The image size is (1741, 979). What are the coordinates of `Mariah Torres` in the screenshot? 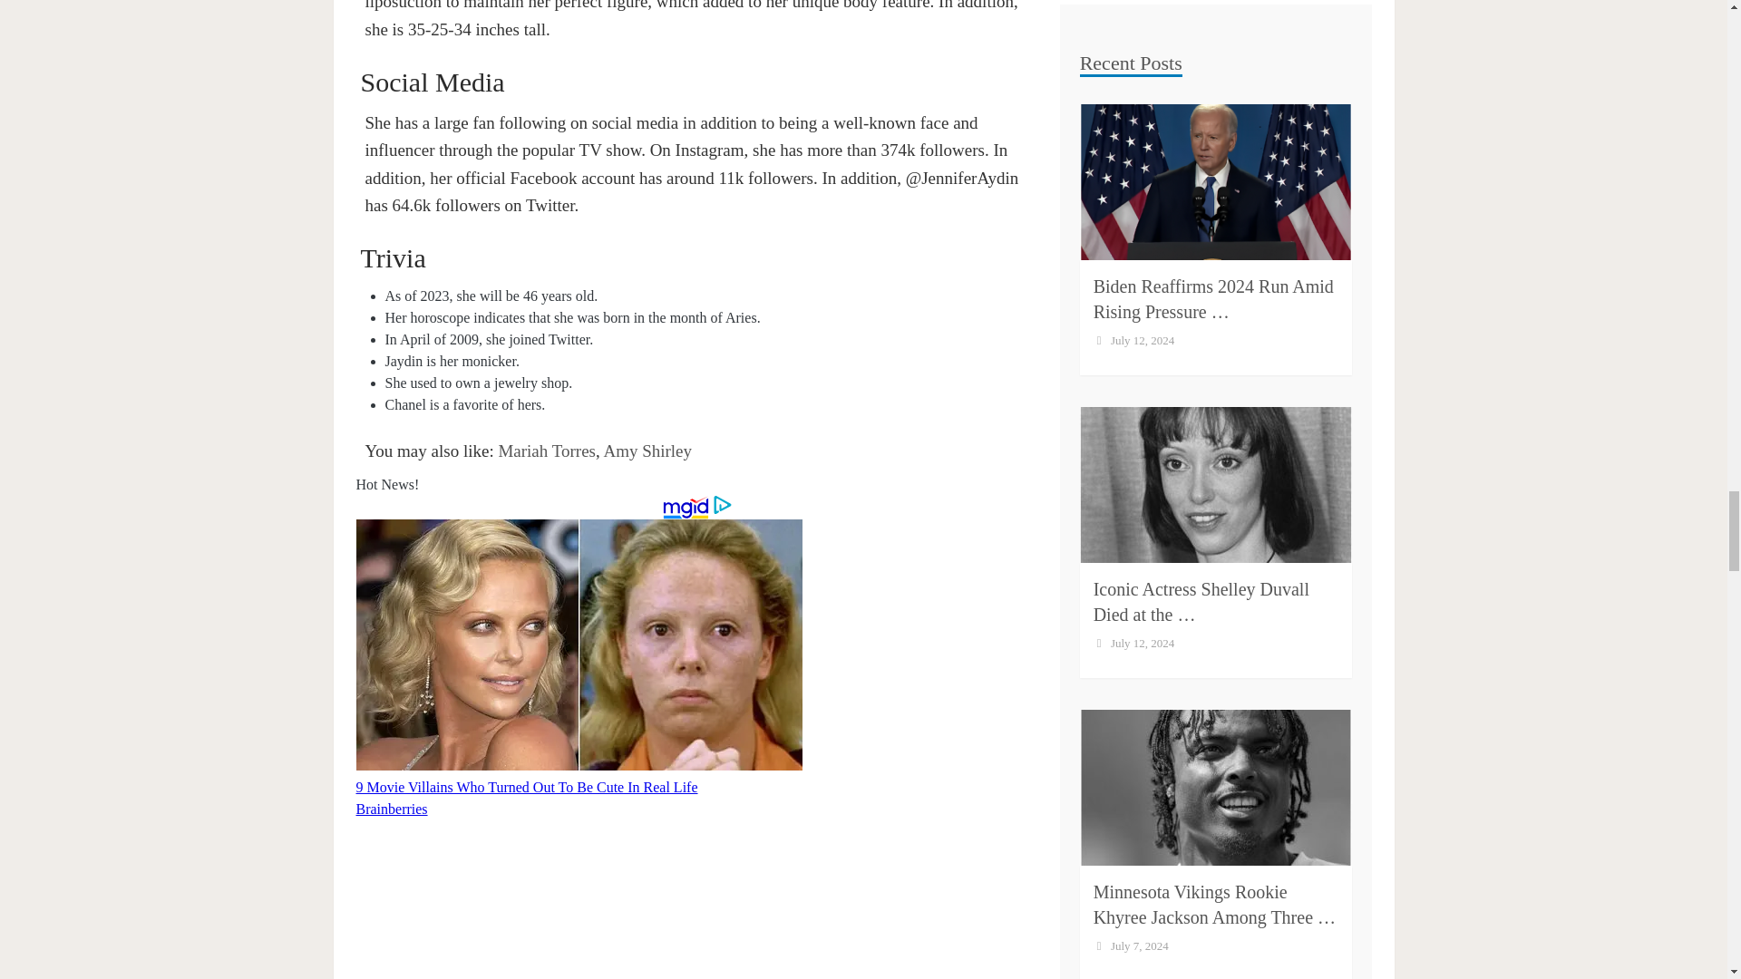 It's located at (546, 451).